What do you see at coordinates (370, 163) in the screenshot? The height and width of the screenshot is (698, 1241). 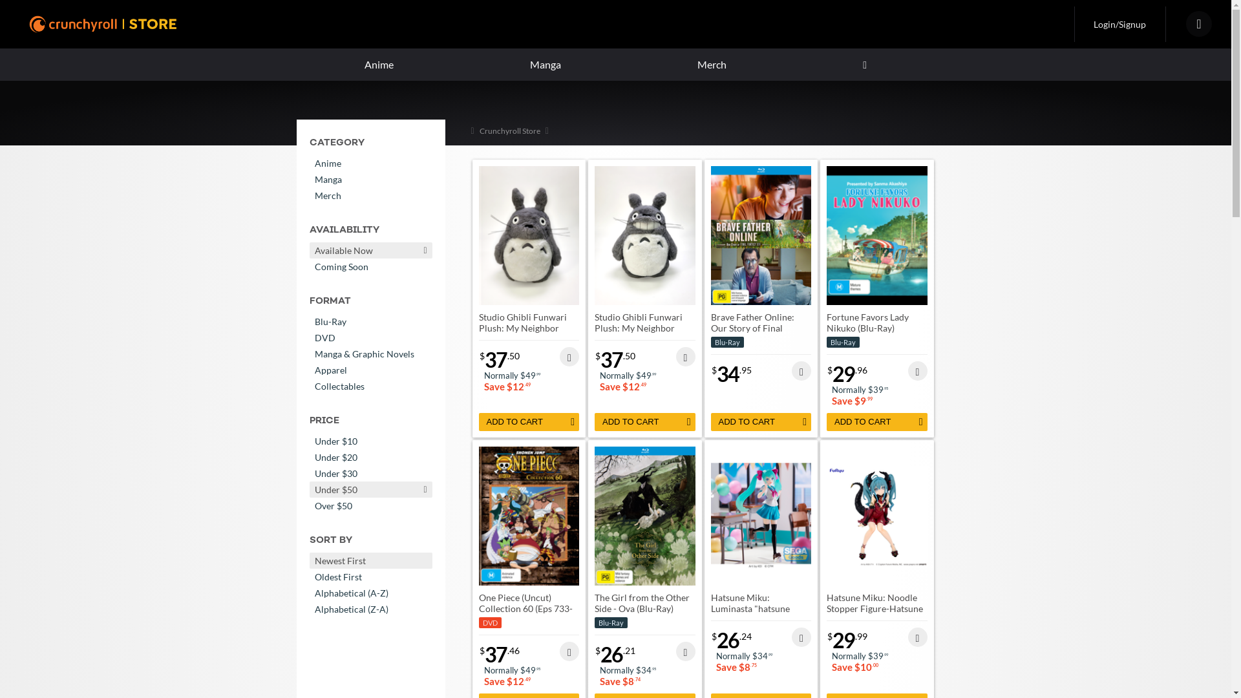 I see `Anime` at bounding box center [370, 163].